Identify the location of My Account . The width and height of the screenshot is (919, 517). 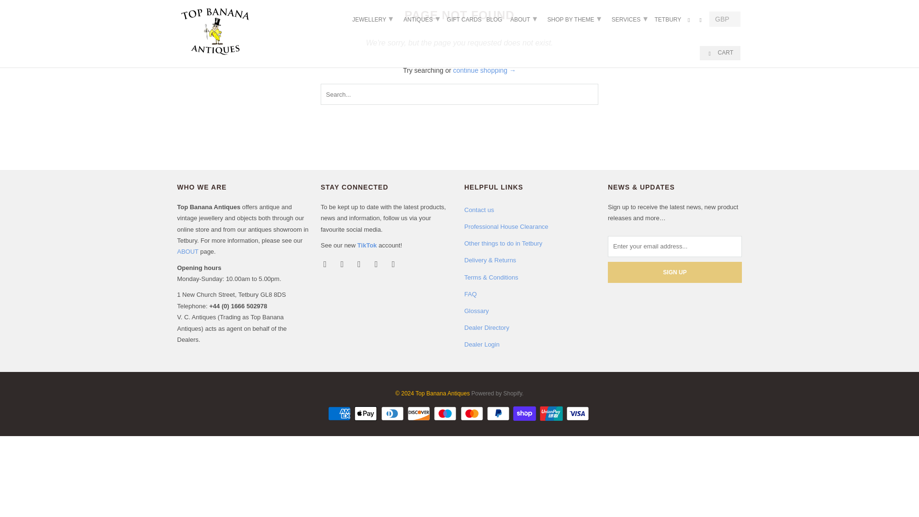
(689, 21).